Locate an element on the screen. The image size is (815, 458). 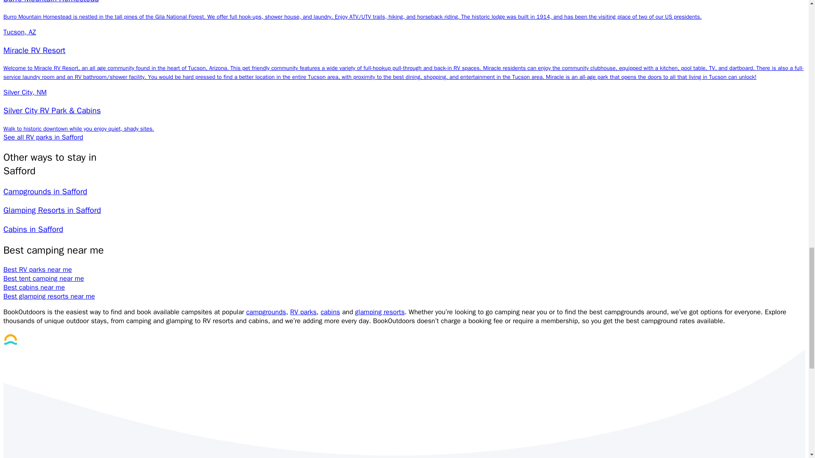
campgrounds is located at coordinates (266, 312).